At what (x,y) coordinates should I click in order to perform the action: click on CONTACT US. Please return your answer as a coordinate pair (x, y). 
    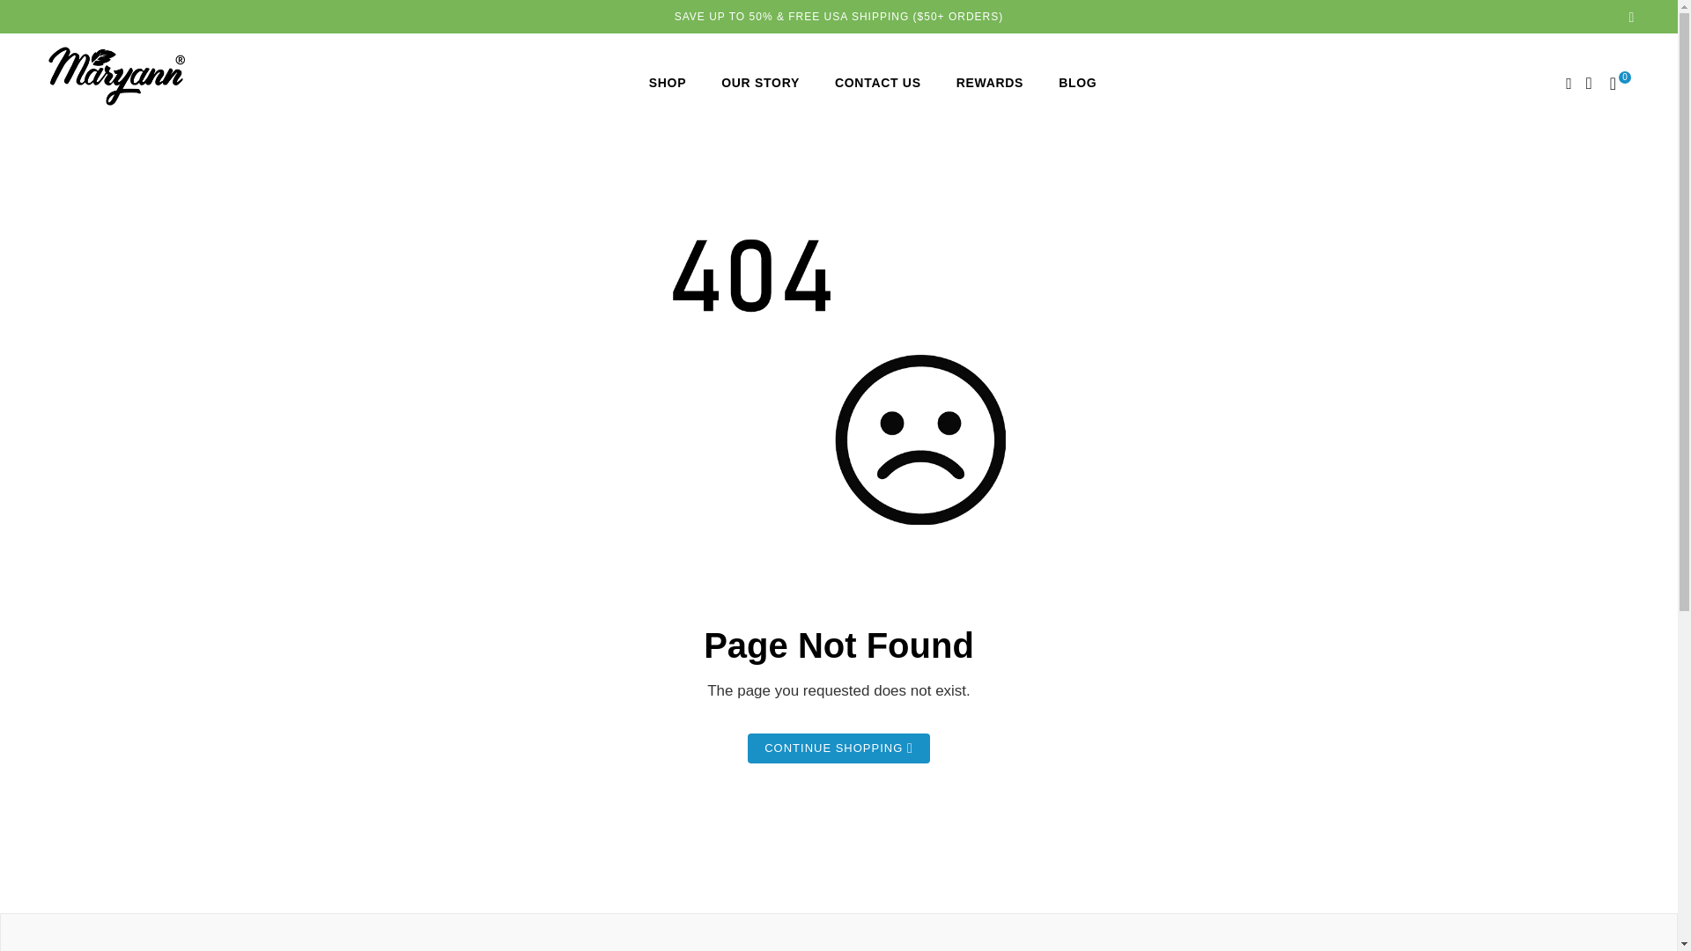
    Looking at the image, I should click on (877, 83).